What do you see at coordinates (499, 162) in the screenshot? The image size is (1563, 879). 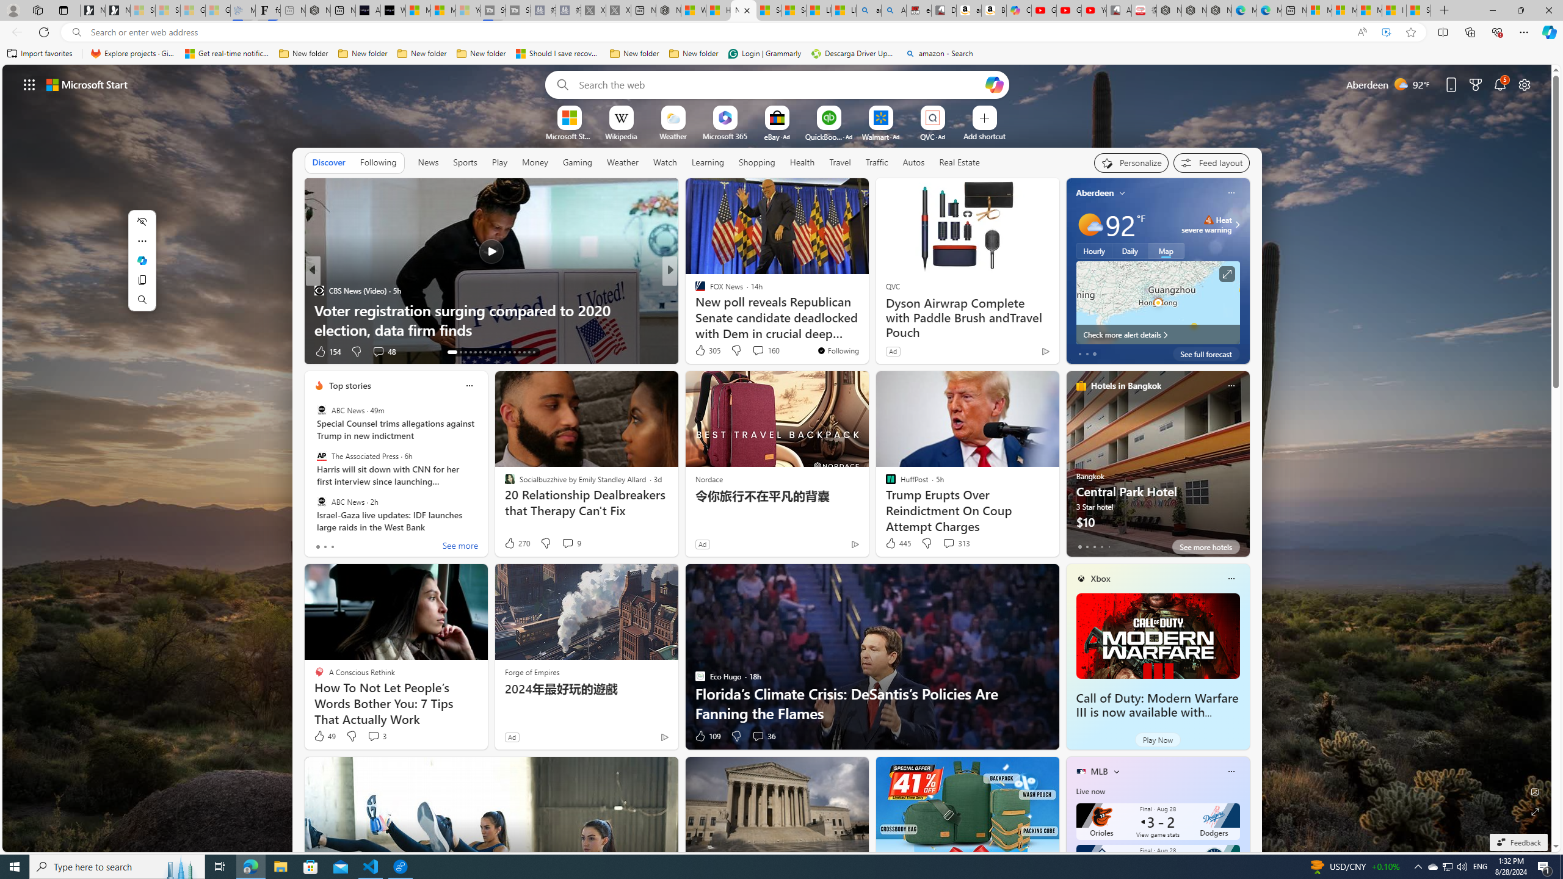 I see `Play` at bounding box center [499, 162].